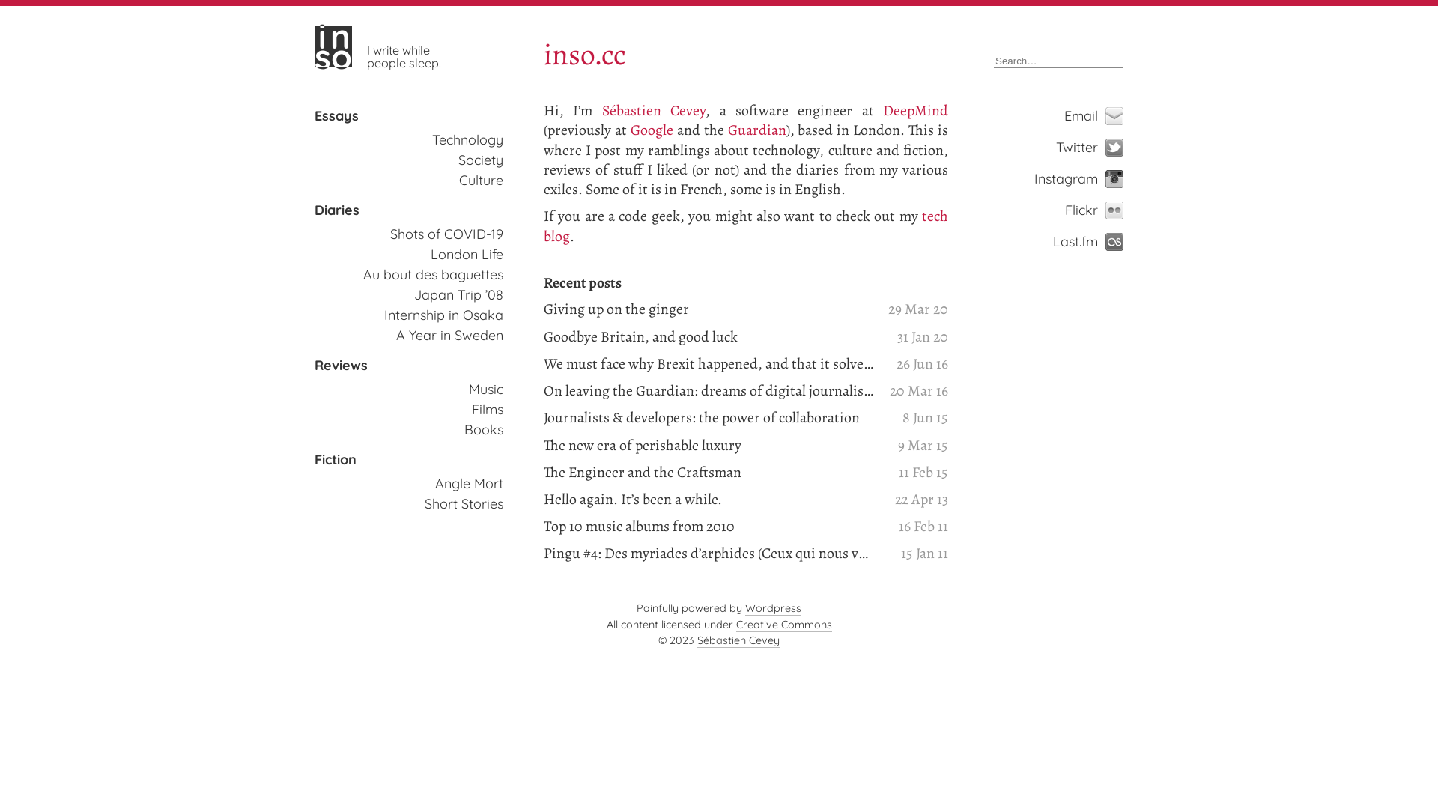 The height and width of the screenshot is (809, 1438). What do you see at coordinates (709, 473) in the screenshot?
I see `The Engineer and the Craftsman` at bounding box center [709, 473].